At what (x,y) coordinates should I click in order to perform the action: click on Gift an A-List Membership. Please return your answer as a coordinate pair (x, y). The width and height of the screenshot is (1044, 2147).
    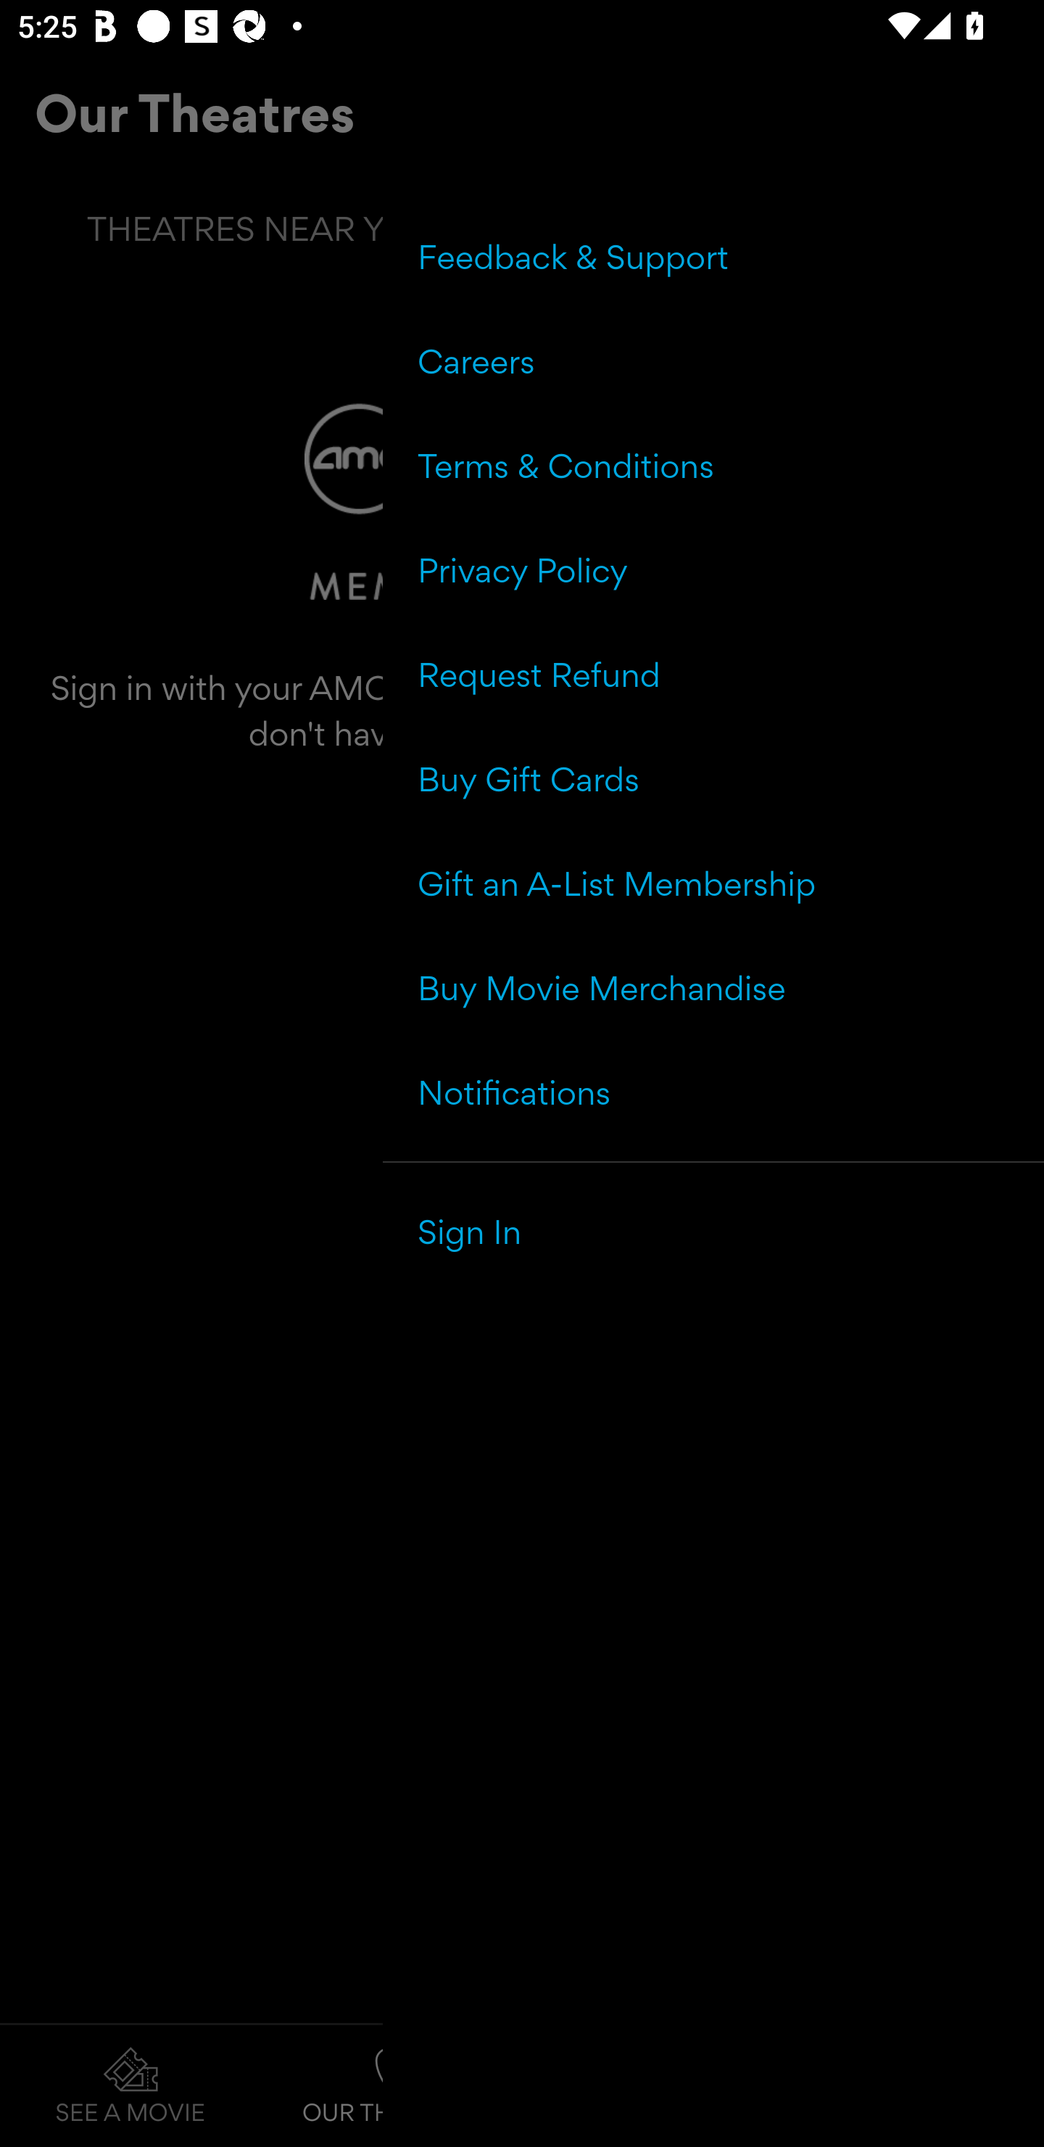
    Looking at the image, I should click on (713, 883).